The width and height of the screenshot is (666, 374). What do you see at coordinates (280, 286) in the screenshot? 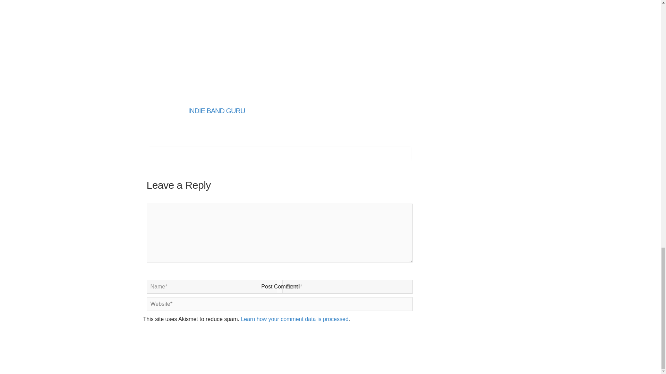
I see `Post Comment` at bounding box center [280, 286].